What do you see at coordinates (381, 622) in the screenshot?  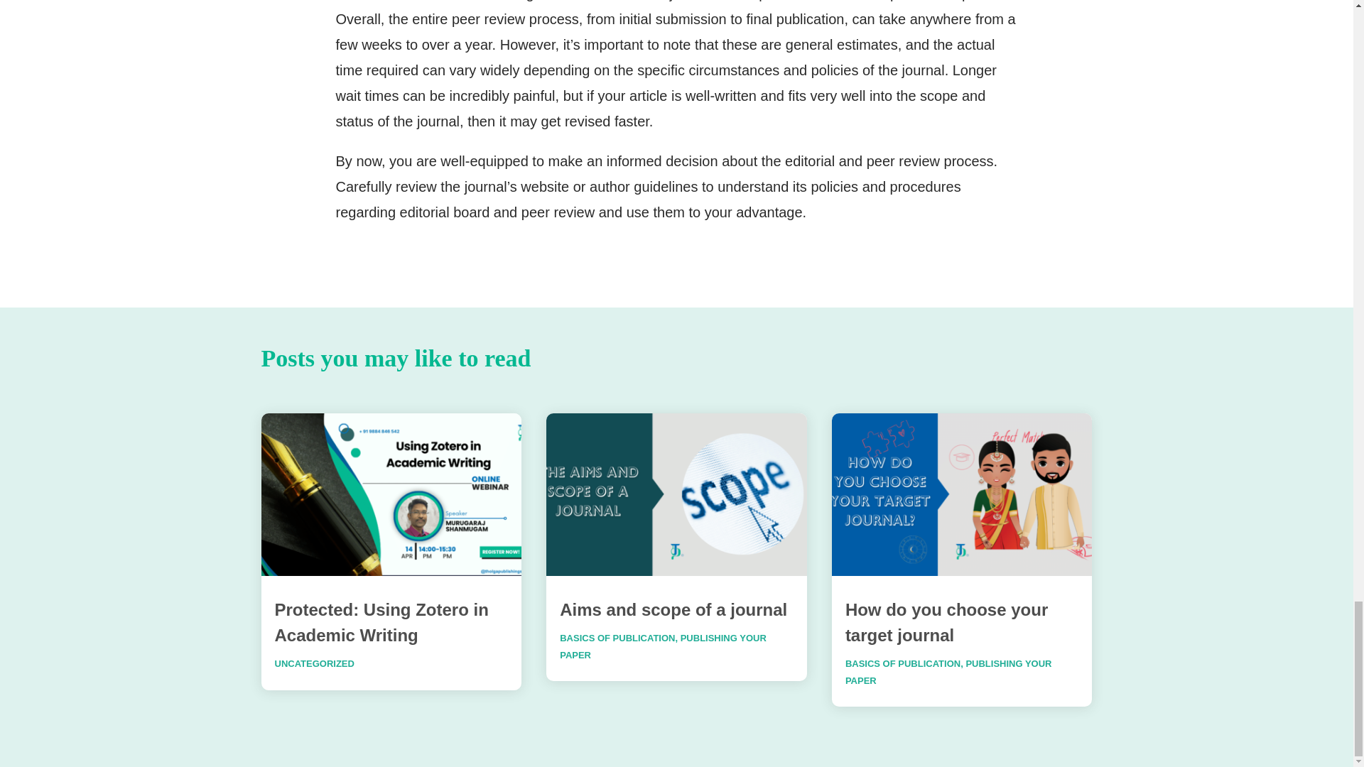 I see `Protected: Using Zotero in Academic Writing` at bounding box center [381, 622].